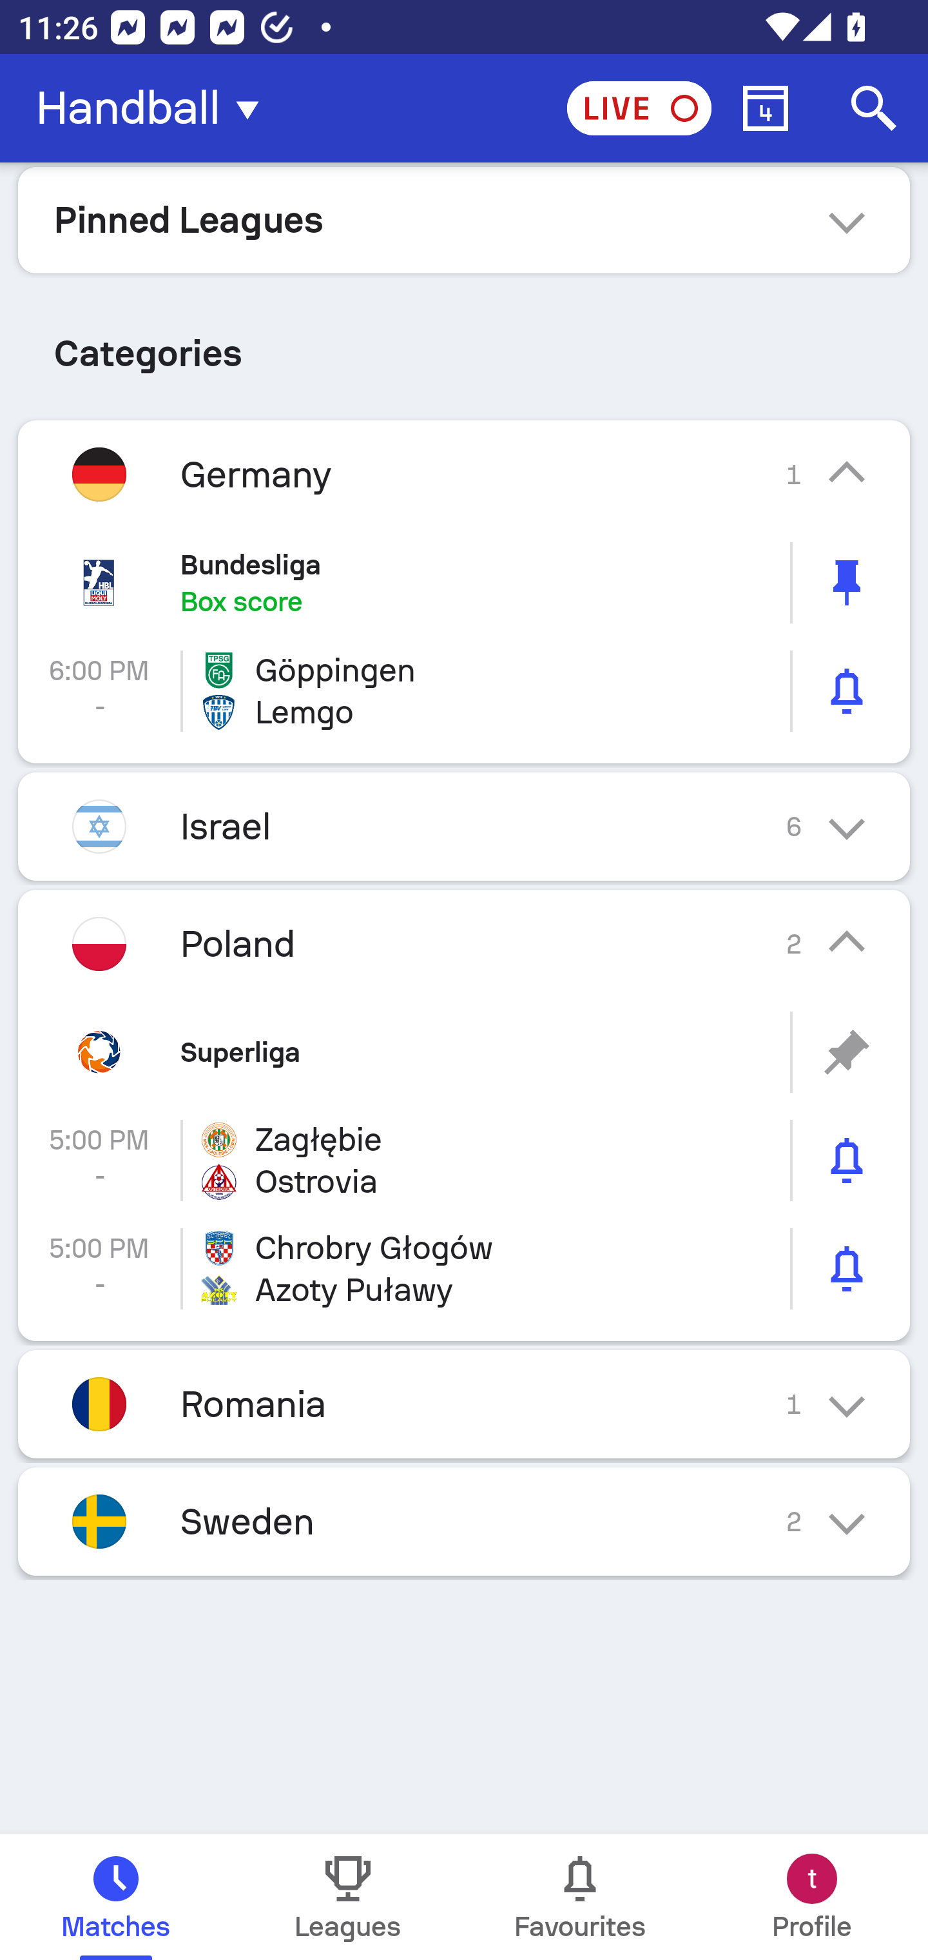 The height and width of the screenshot is (1960, 928). What do you see at coordinates (464, 825) in the screenshot?
I see `Israel 6` at bounding box center [464, 825].